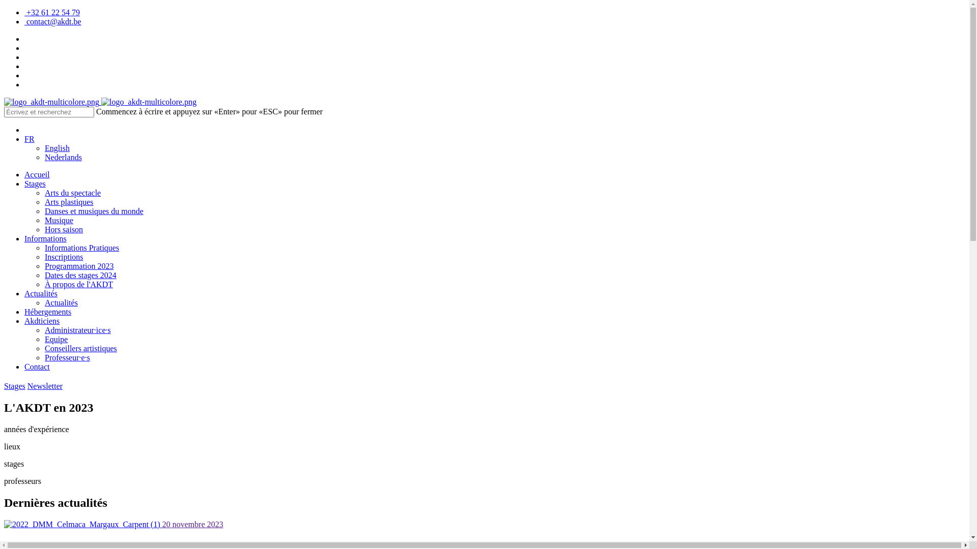 The height and width of the screenshot is (549, 977). What do you see at coordinates (193, 525) in the screenshot?
I see `20 novembre 2023` at bounding box center [193, 525].